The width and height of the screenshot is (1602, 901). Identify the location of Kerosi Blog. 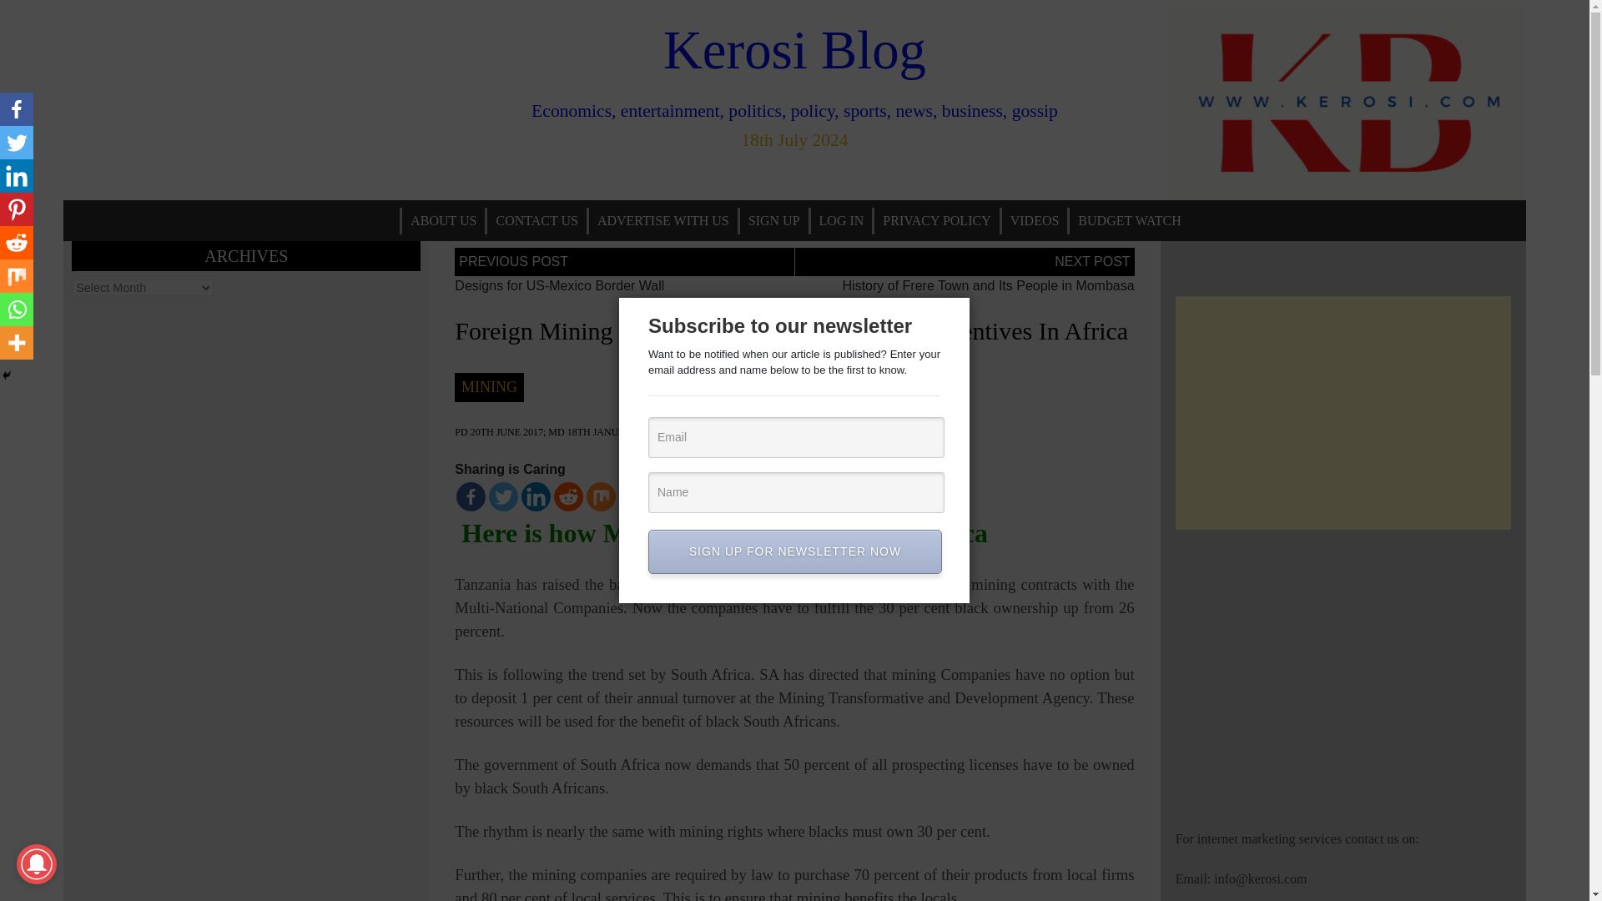
(794, 50).